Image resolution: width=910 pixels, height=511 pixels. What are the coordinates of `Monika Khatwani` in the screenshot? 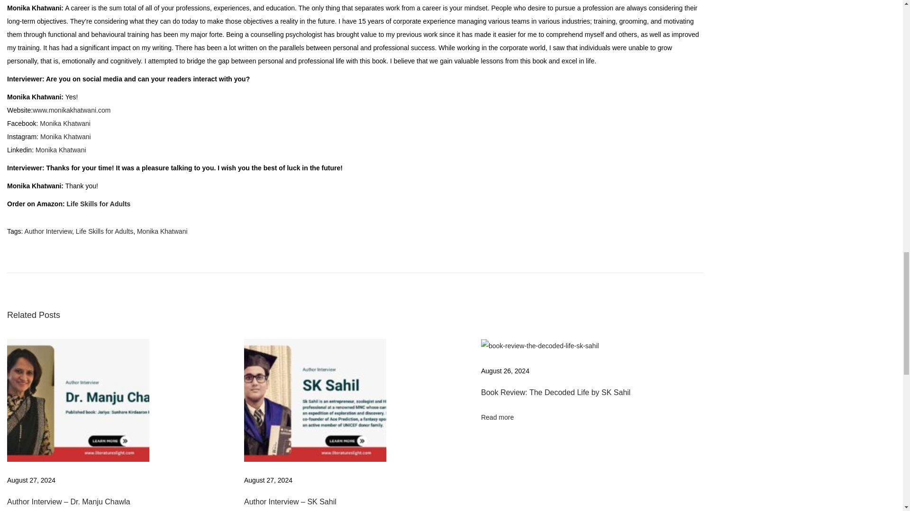 It's located at (65, 136).